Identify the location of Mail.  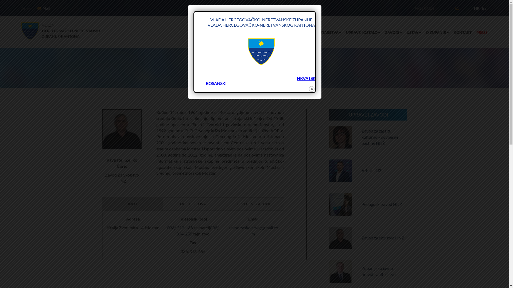
(46, 8).